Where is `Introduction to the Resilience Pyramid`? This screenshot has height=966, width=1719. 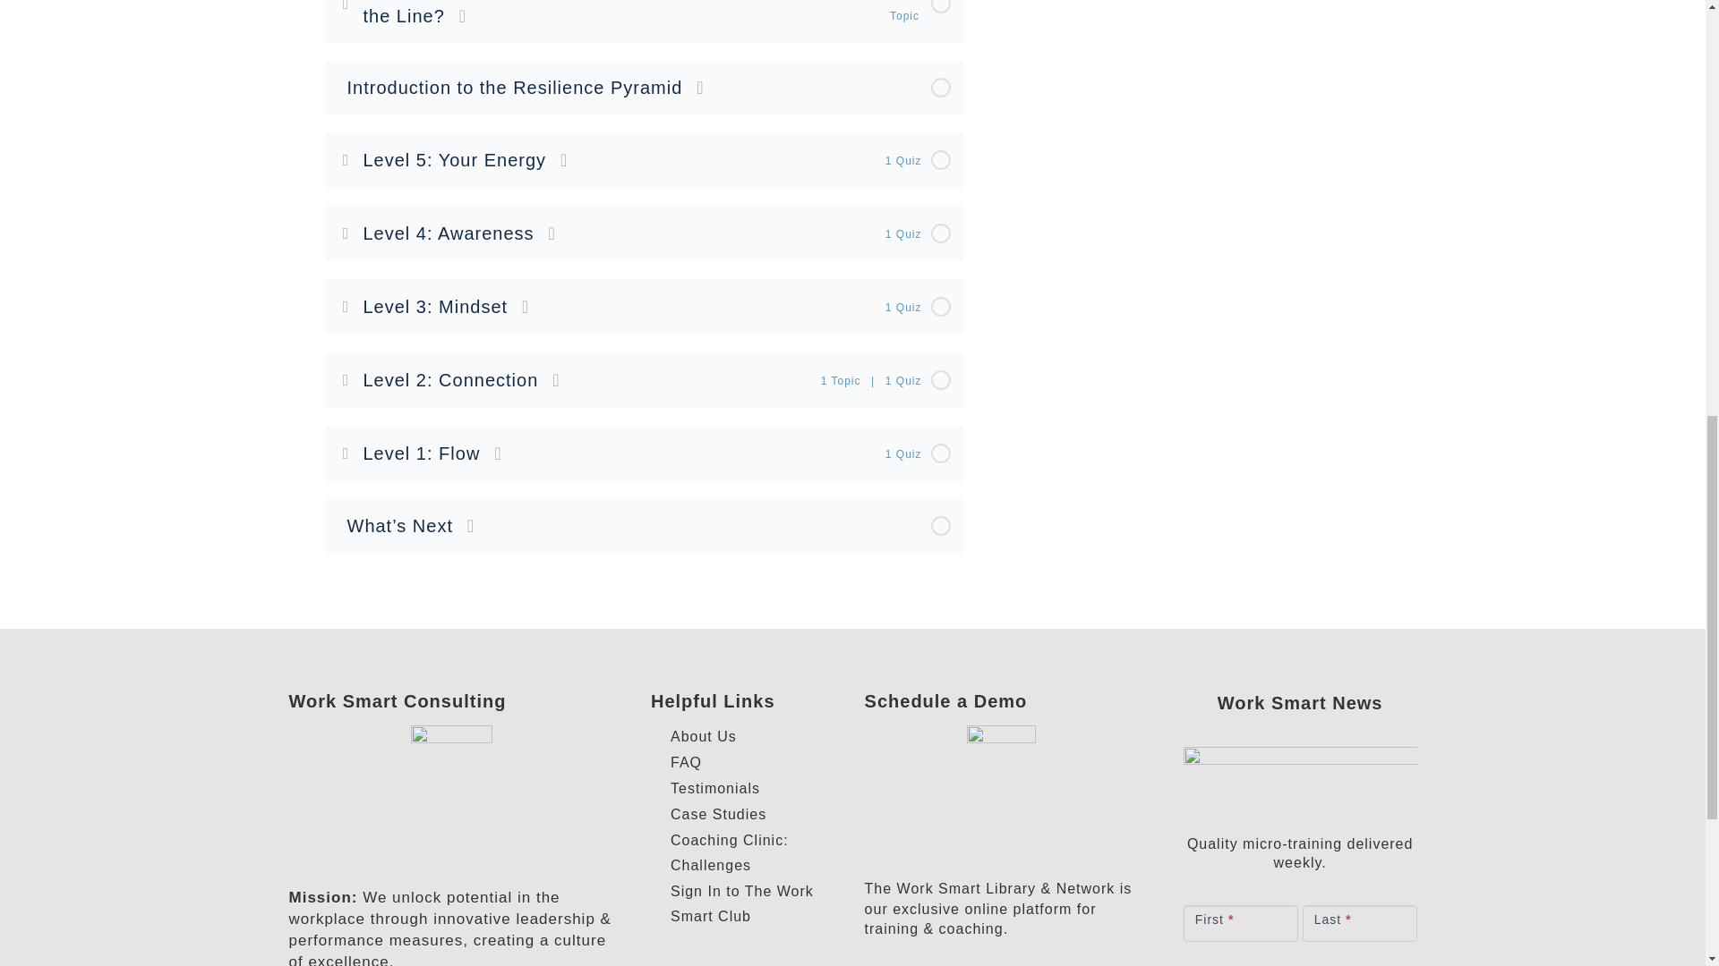 Introduction to the Resilience Pyramid is located at coordinates (645, 88).